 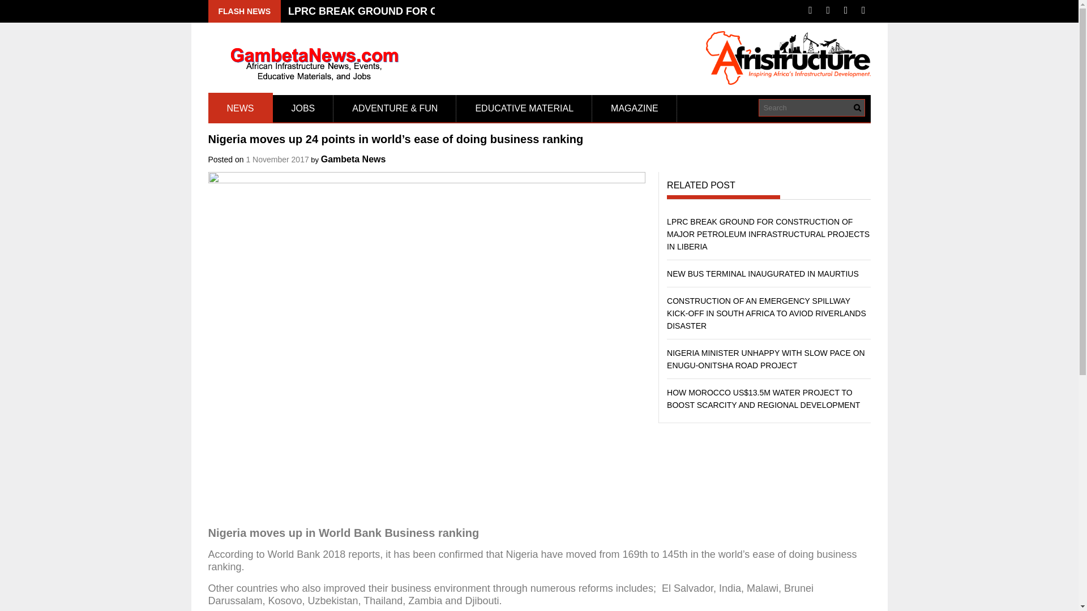 What do you see at coordinates (635, 109) in the screenshot?
I see `MAGAZINE` at bounding box center [635, 109].